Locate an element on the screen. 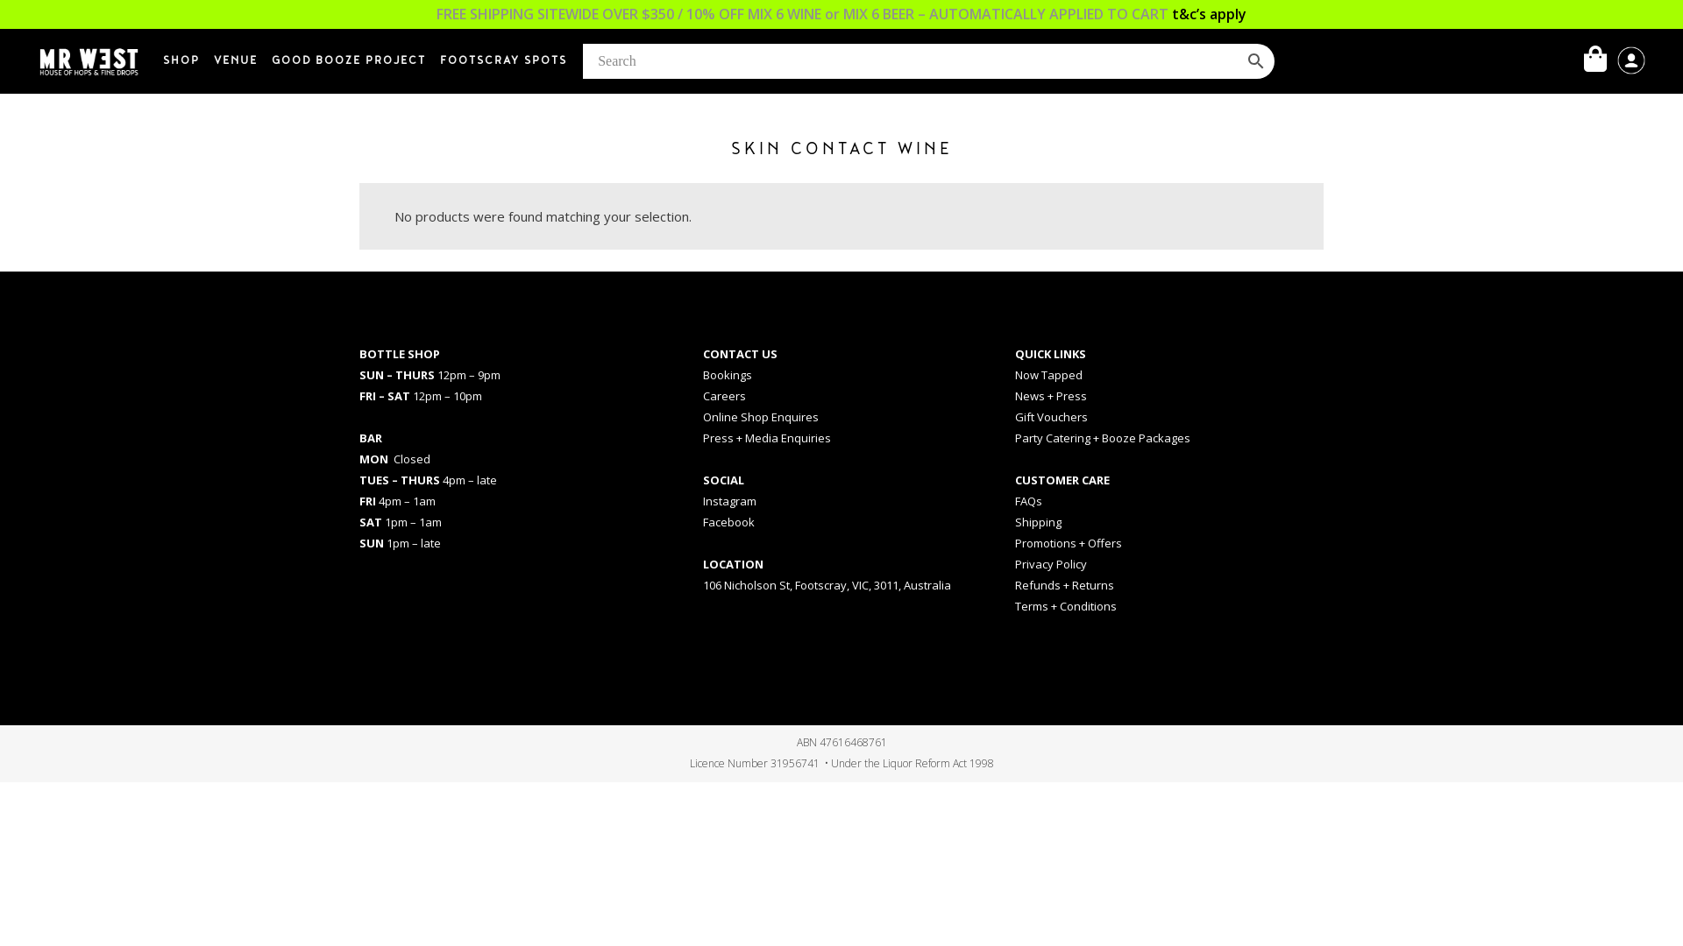  SHOP is located at coordinates (181, 61).